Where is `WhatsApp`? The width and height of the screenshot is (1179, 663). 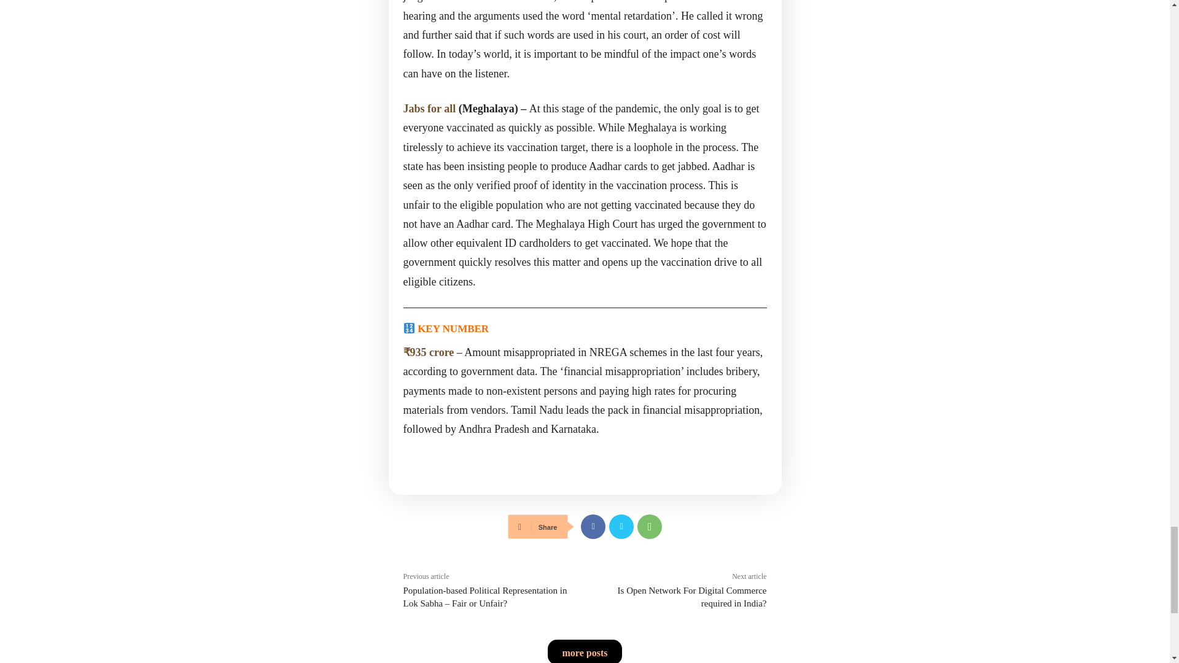
WhatsApp is located at coordinates (650, 527).